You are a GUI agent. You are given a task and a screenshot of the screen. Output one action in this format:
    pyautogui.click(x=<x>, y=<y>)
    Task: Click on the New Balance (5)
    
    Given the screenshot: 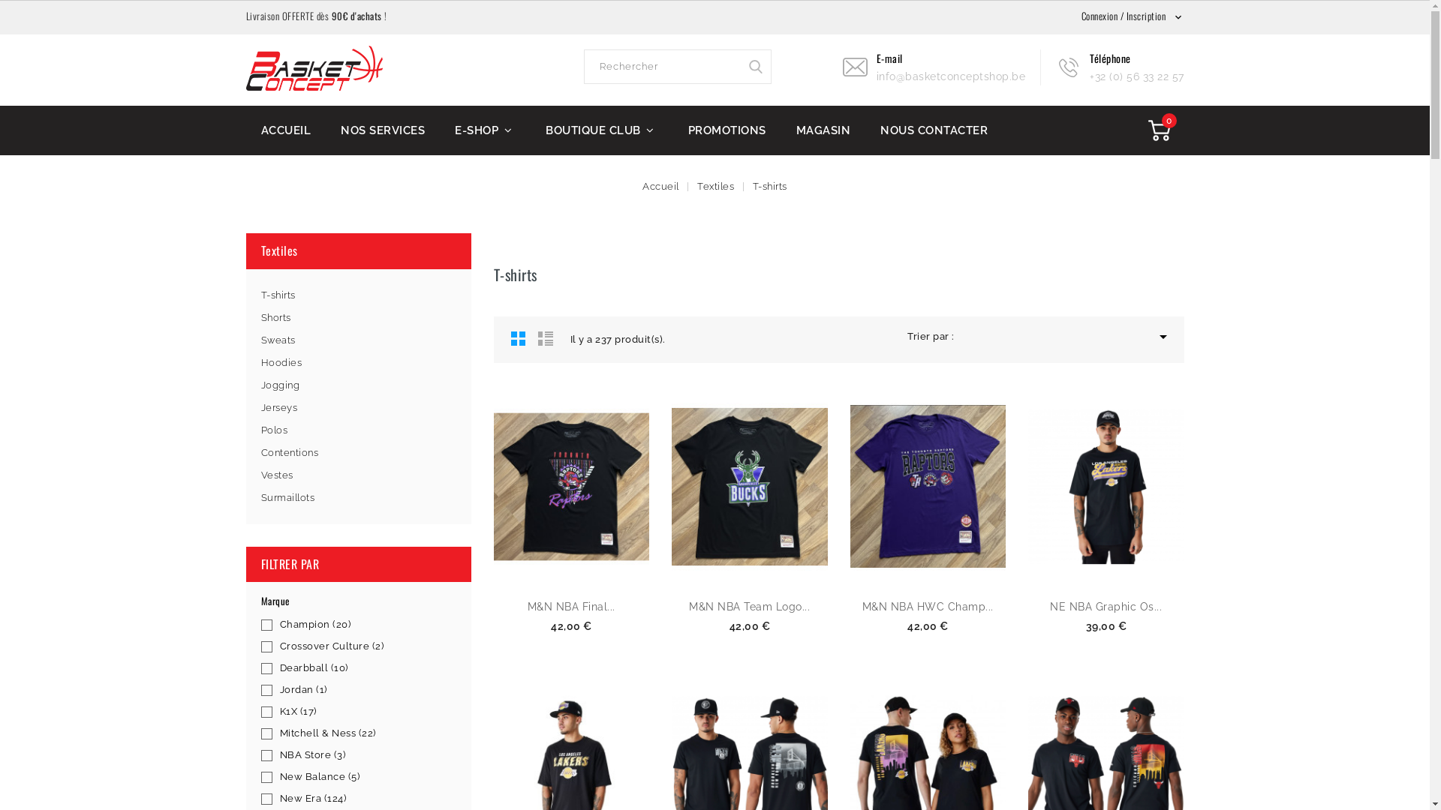 What is the action you would take?
    pyautogui.click(x=366, y=777)
    